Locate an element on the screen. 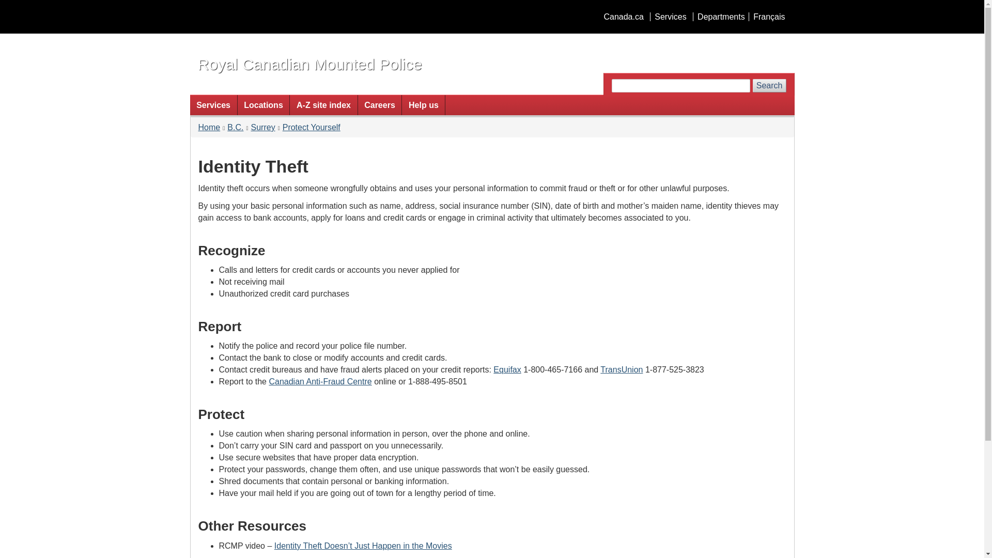 This screenshot has height=558, width=992. Royal Canadian Mounted Police is located at coordinates (309, 64).